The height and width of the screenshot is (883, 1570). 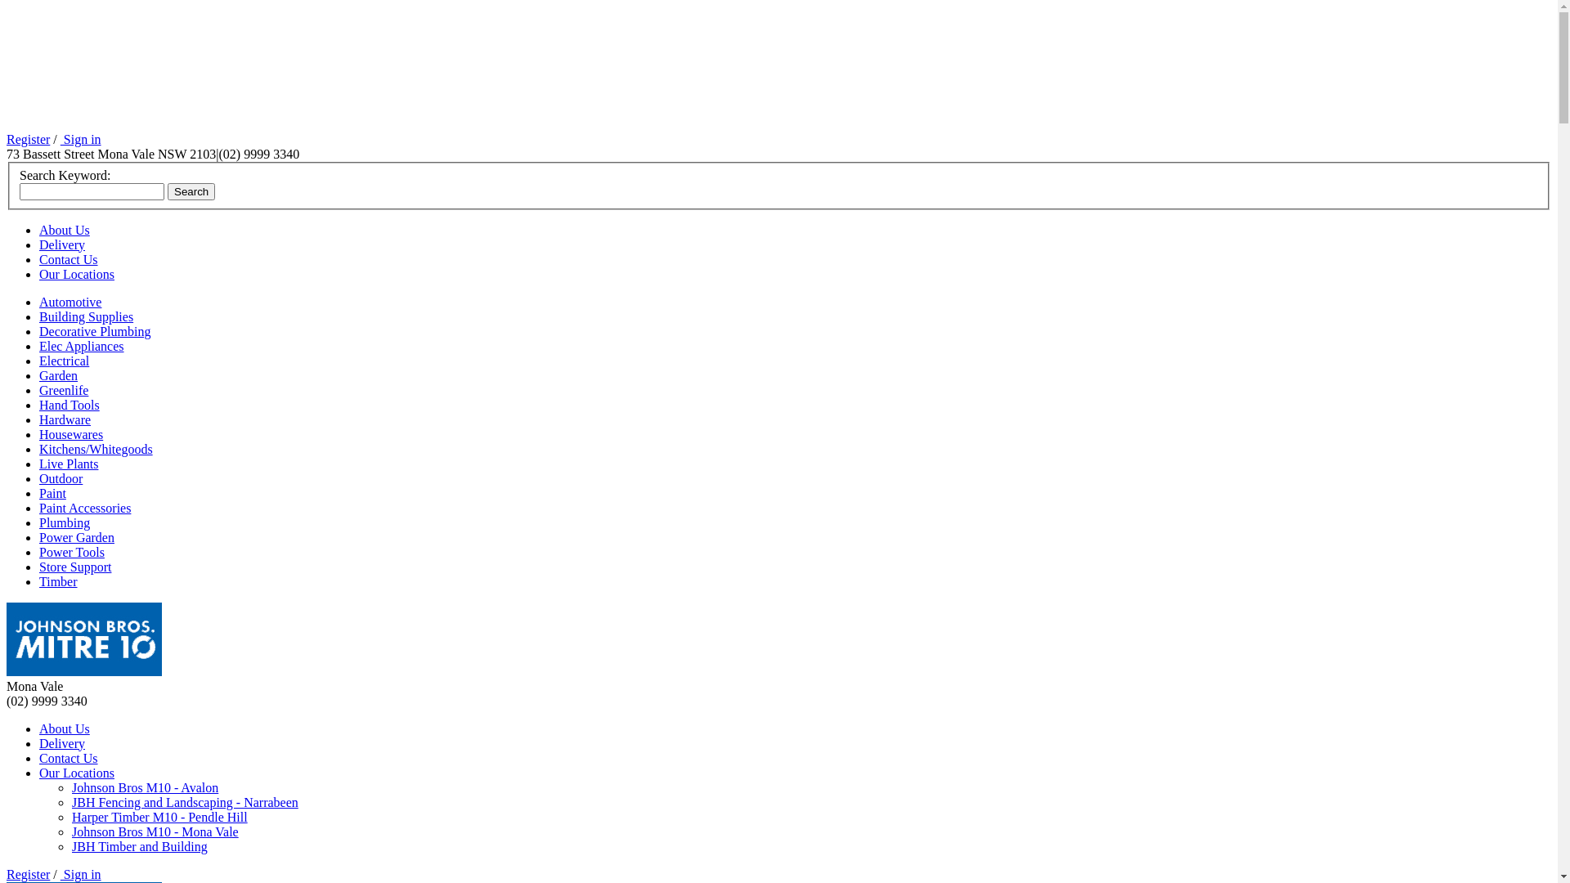 I want to click on Automotive, so click(x=70, y=303).